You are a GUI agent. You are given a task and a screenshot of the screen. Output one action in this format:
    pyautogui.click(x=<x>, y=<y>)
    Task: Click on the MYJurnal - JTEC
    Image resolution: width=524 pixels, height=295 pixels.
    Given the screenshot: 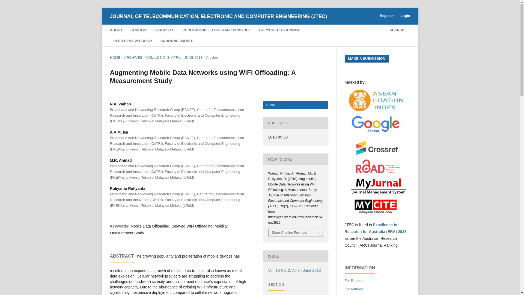 What is the action you would take?
    pyautogui.click(x=377, y=193)
    